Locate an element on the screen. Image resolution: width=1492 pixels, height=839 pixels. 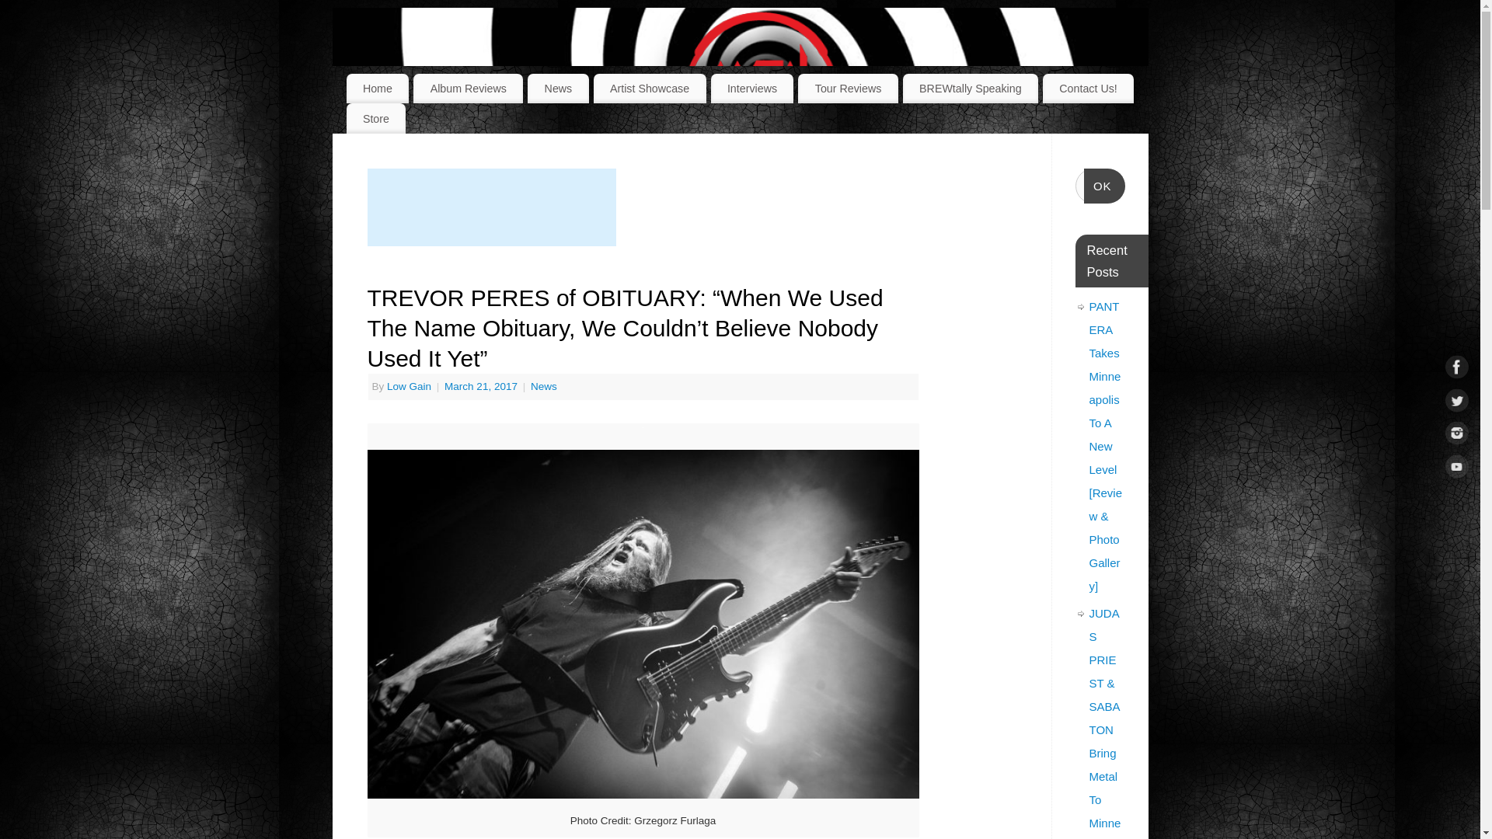
Contact Us! is located at coordinates (1088, 89).